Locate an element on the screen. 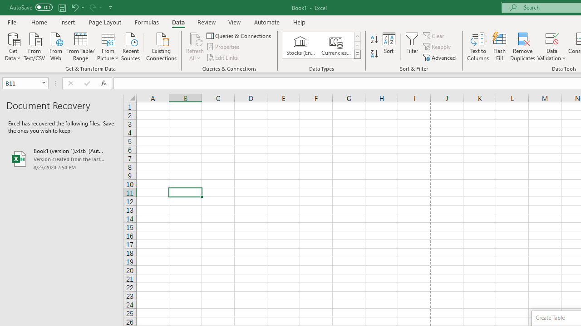 The image size is (581, 326). View is located at coordinates (235, 22).